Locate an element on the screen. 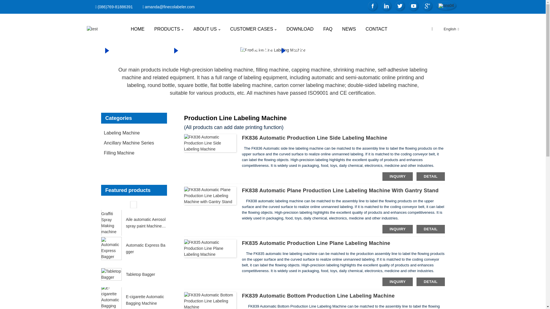 The width and height of the screenshot is (550, 309). Products is located at coordinates (142, 50).